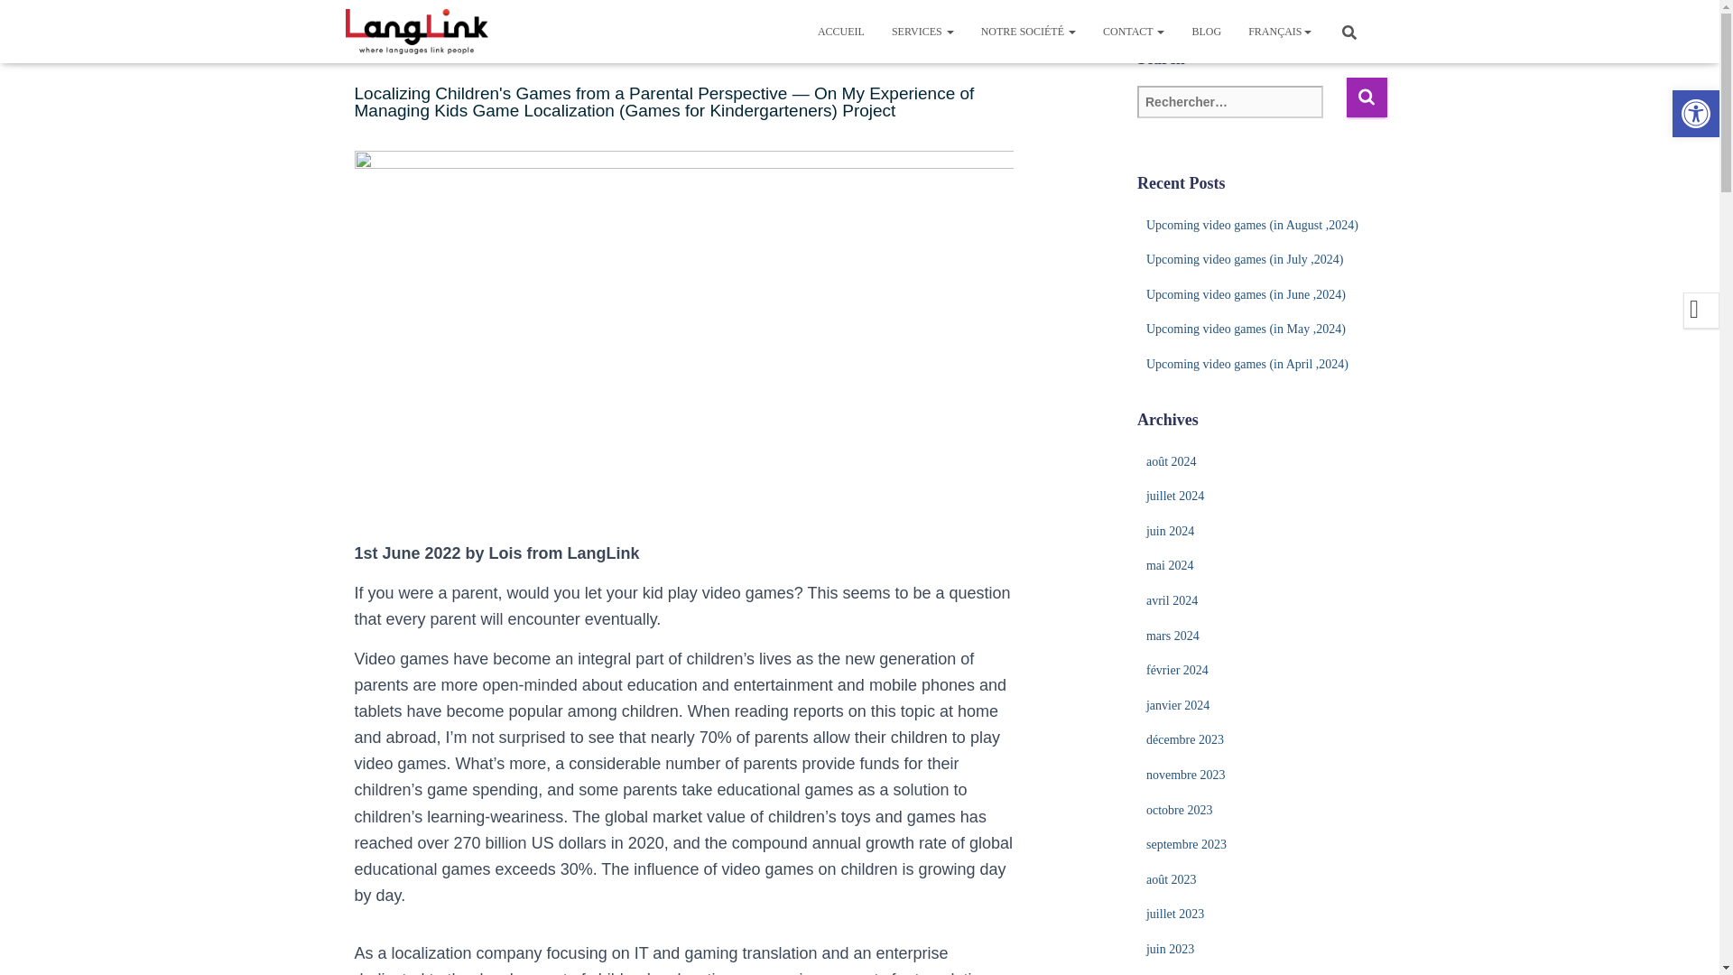 This screenshot has width=1733, height=975. What do you see at coordinates (1134, 31) in the screenshot?
I see `CONTACT` at bounding box center [1134, 31].